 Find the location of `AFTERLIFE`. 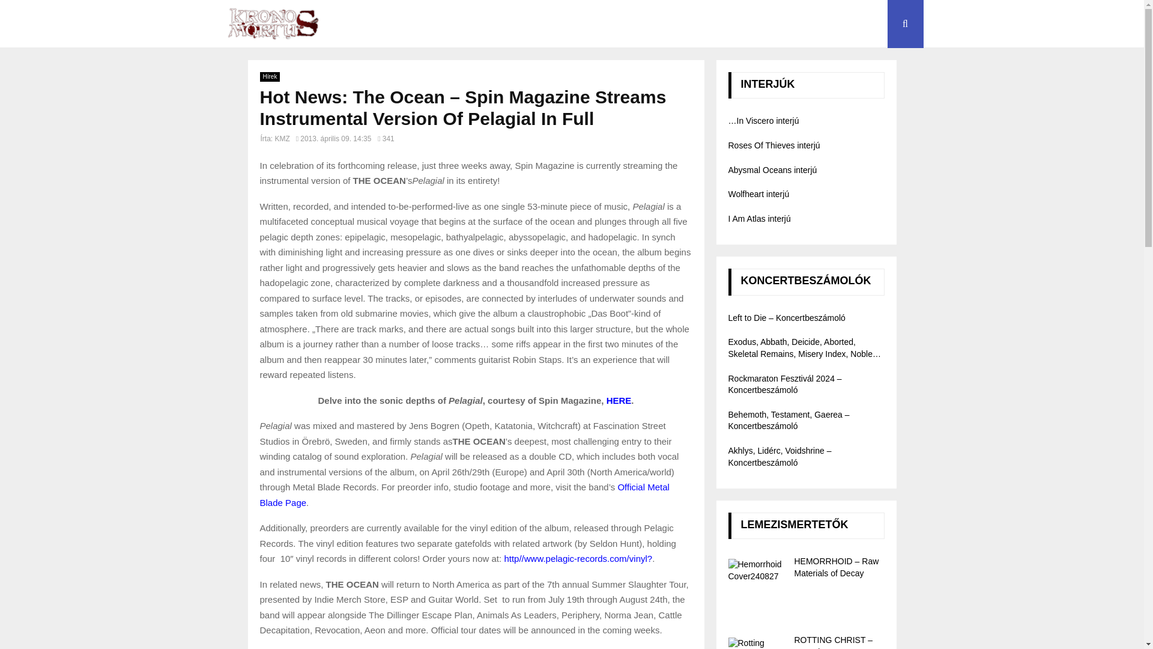

AFTERLIFE is located at coordinates (729, 24).